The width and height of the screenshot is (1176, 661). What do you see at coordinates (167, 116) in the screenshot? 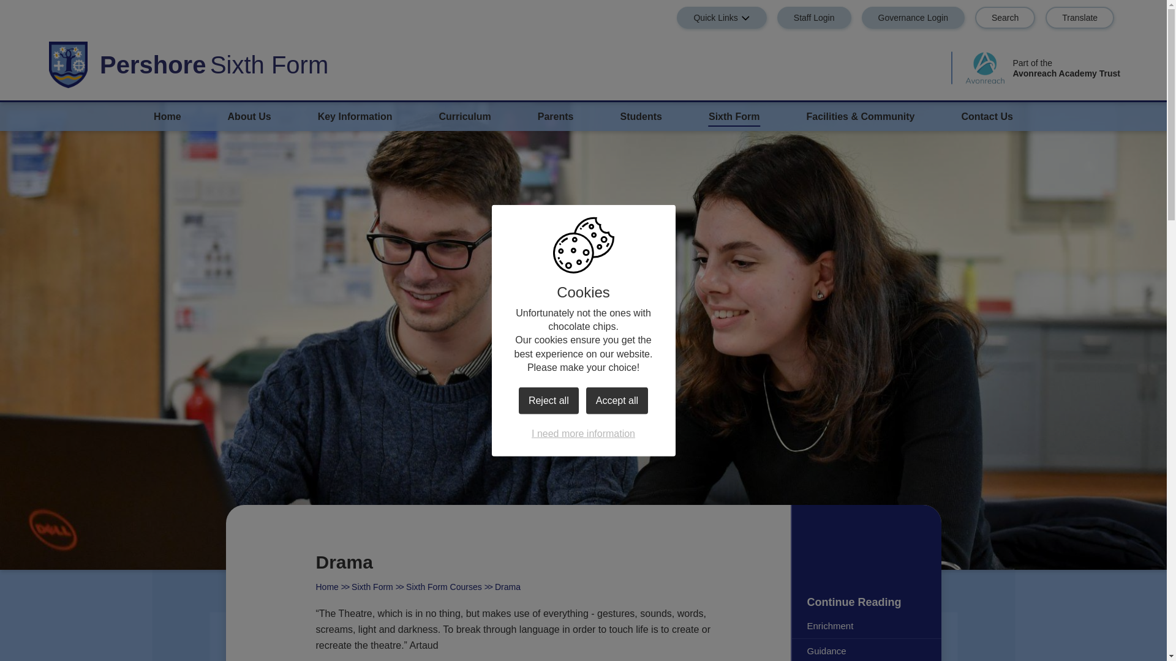
I see `Home` at bounding box center [167, 116].